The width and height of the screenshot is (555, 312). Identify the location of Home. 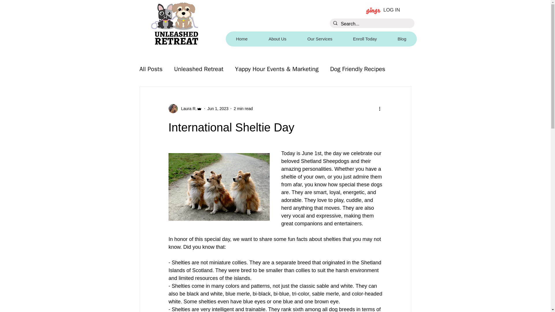
(242, 39).